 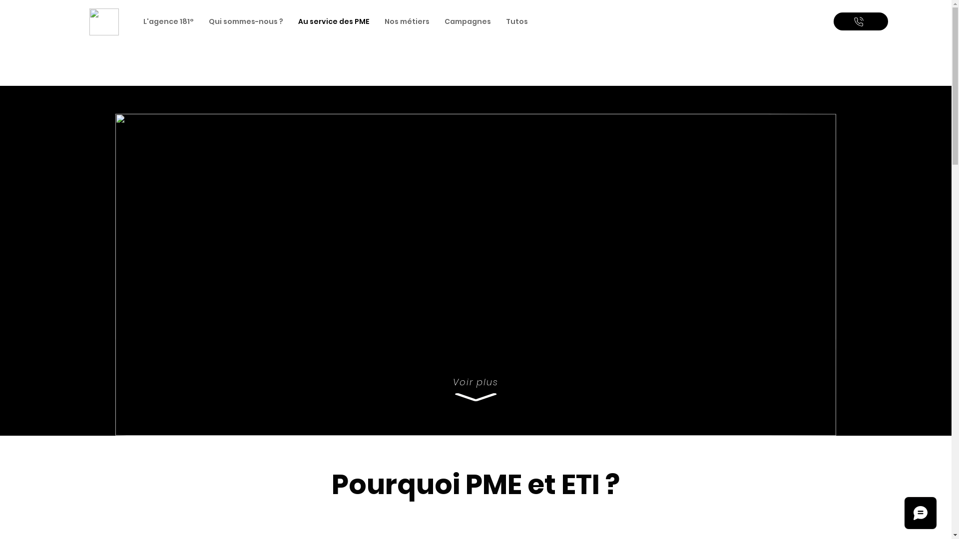 What do you see at coordinates (334, 22) in the screenshot?
I see `Au service des PME` at bounding box center [334, 22].